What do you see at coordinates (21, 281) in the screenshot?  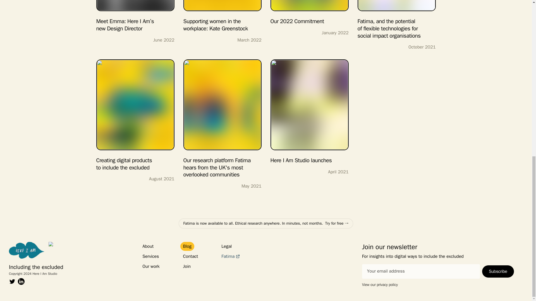 I see `LinkedIn` at bounding box center [21, 281].